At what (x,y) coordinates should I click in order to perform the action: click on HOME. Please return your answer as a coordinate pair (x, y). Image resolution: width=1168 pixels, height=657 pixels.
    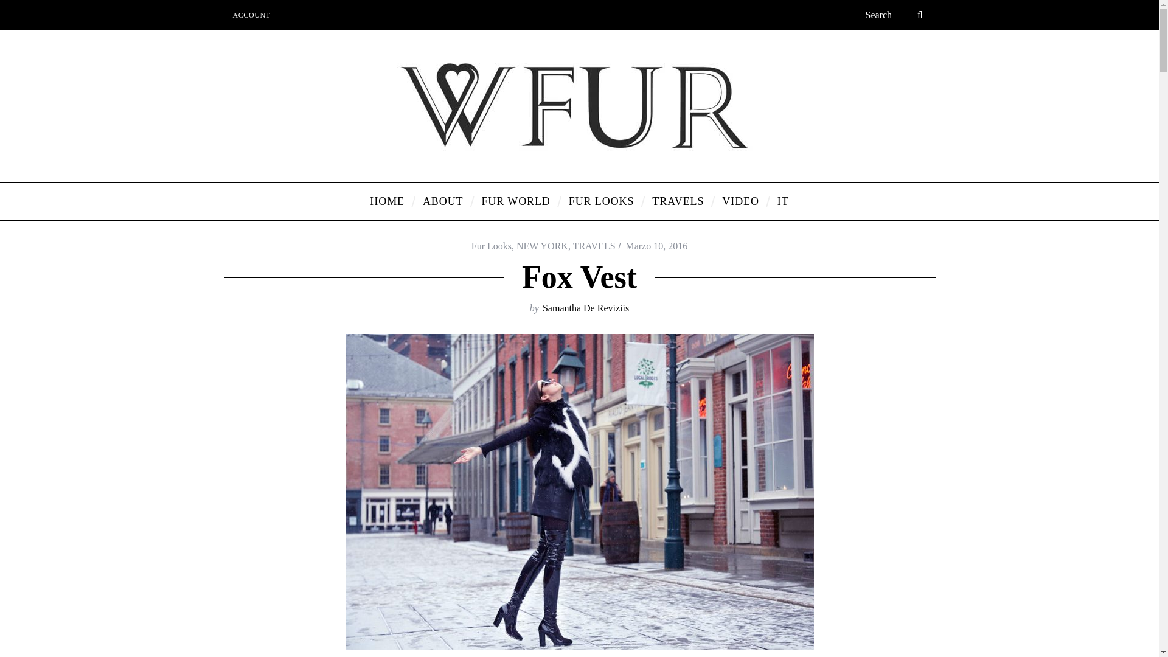
    Looking at the image, I should click on (387, 201).